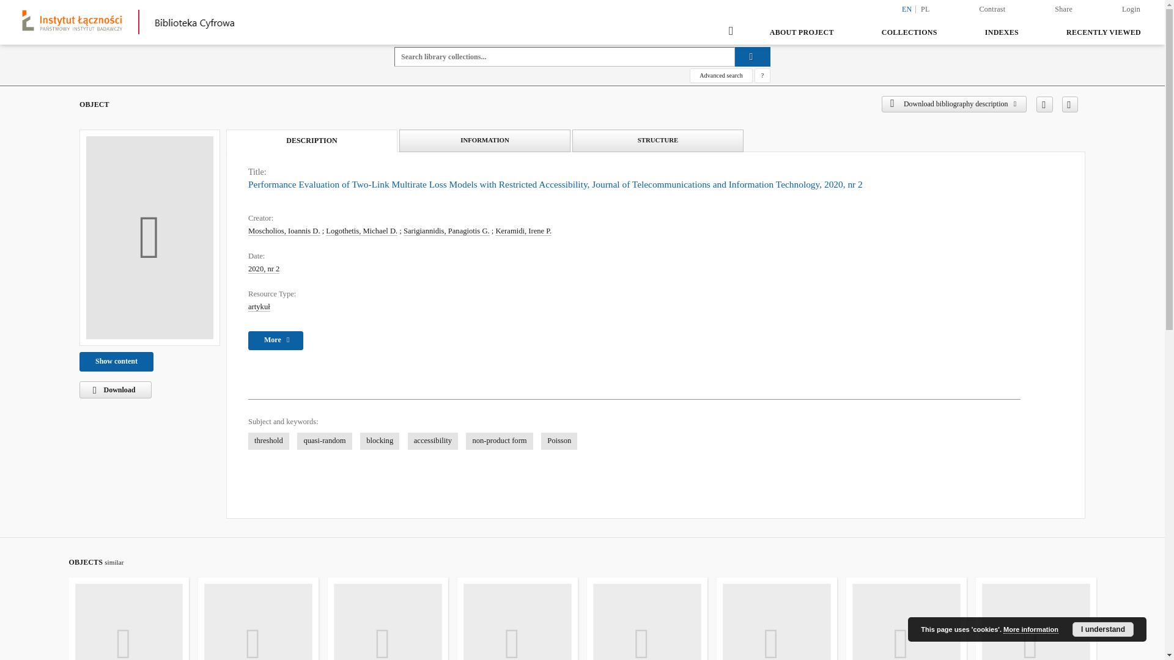  What do you see at coordinates (1063, 9) in the screenshot?
I see `Share` at bounding box center [1063, 9].